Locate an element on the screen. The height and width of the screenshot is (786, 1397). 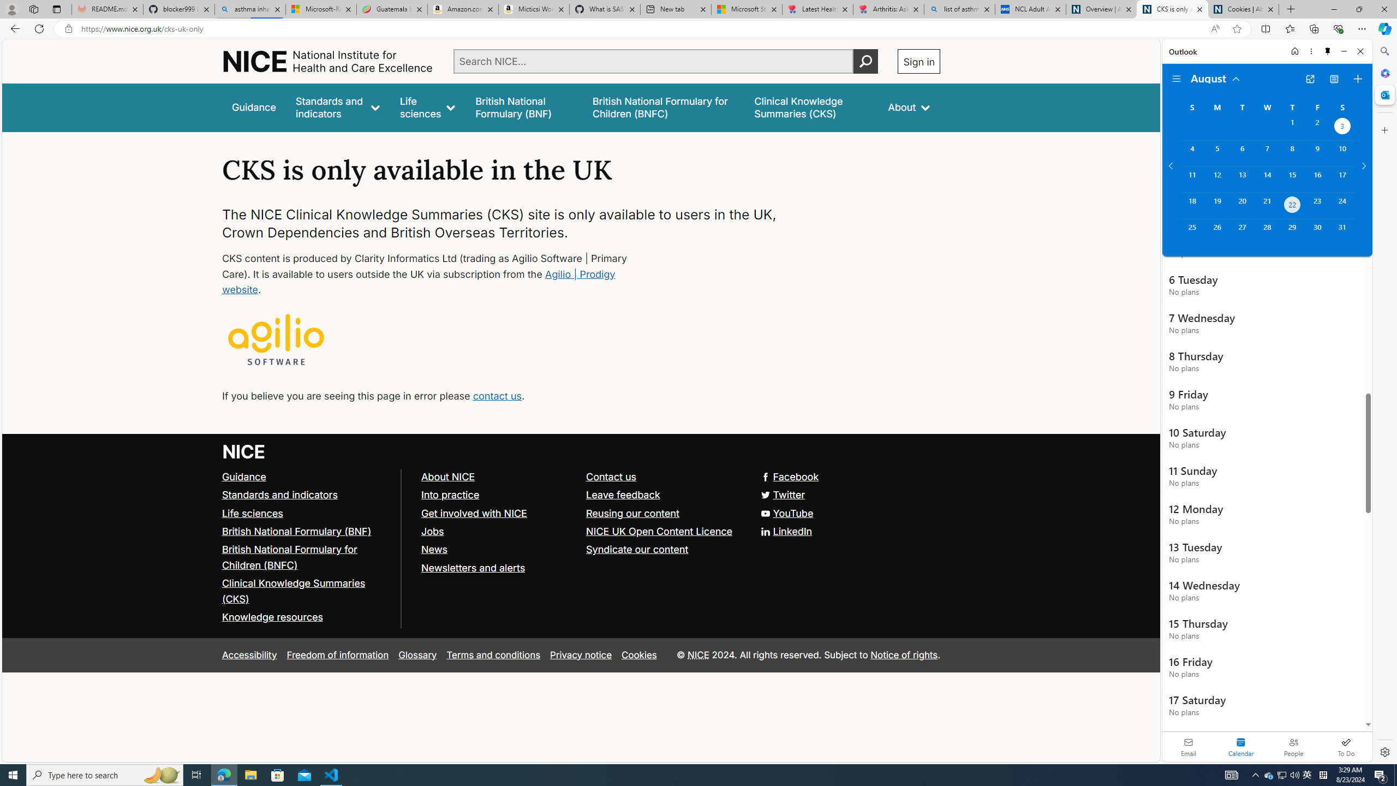
Friday, August 16, 2024.  is located at coordinates (1317, 179).